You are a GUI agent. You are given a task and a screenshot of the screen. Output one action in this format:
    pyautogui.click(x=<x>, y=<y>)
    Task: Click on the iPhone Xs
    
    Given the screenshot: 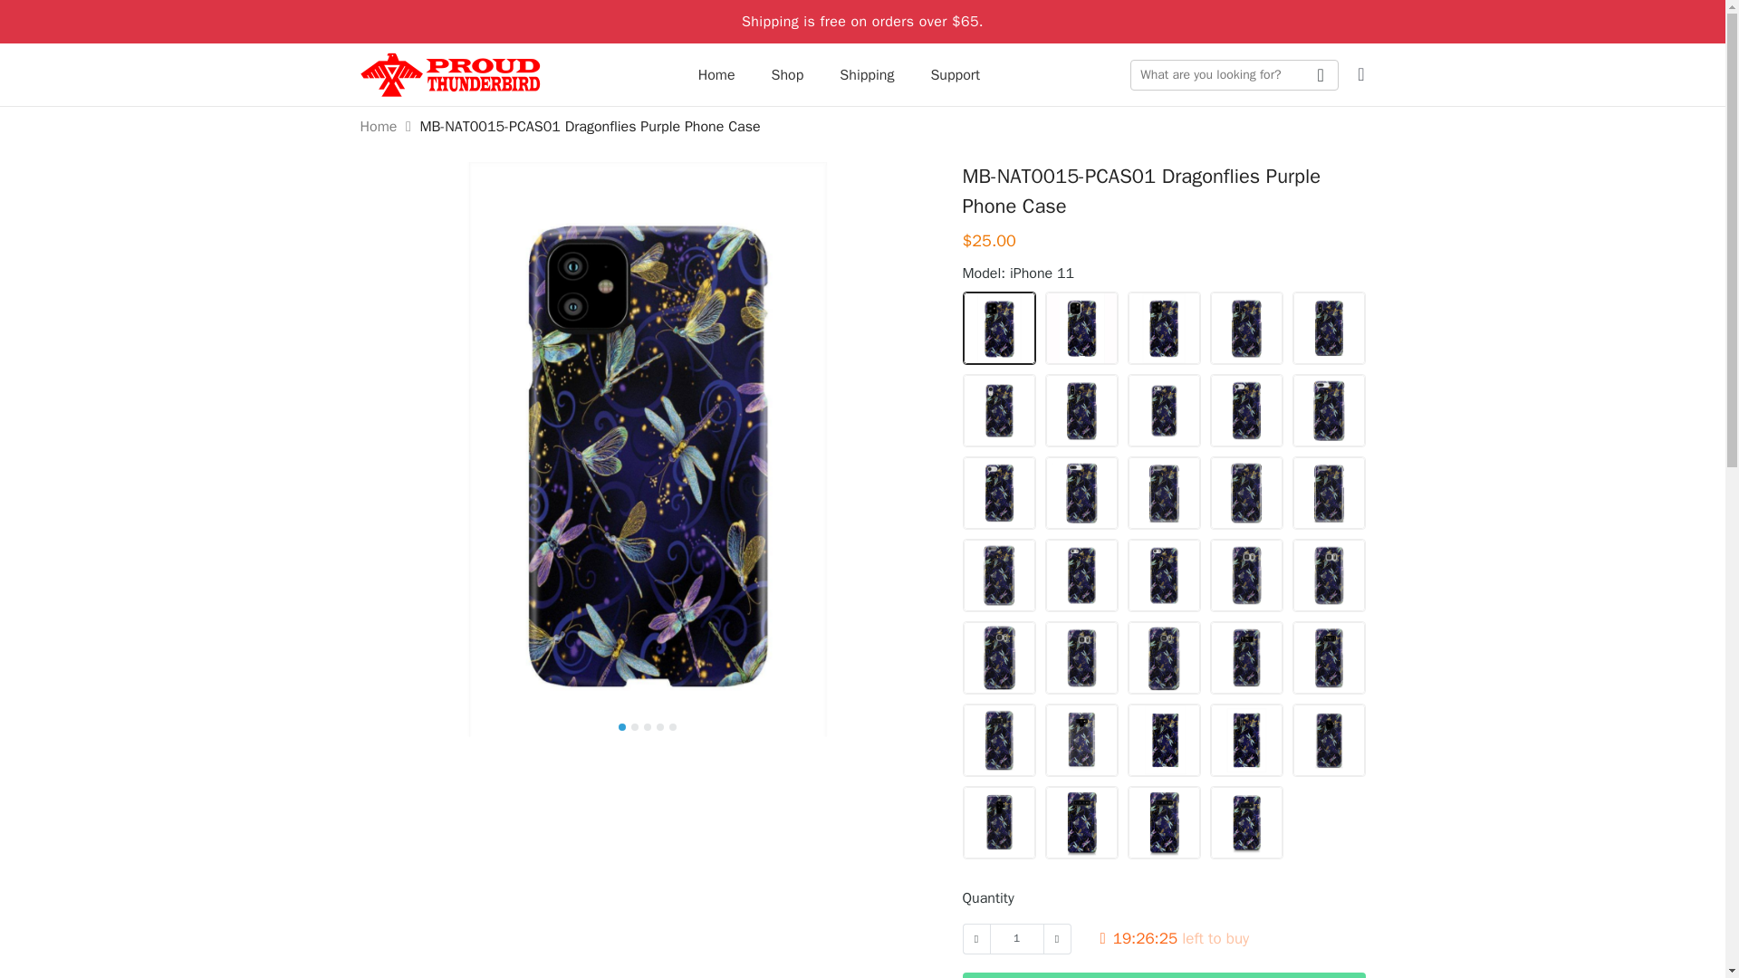 What is the action you would take?
    pyautogui.click(x=1245, y=328)
    